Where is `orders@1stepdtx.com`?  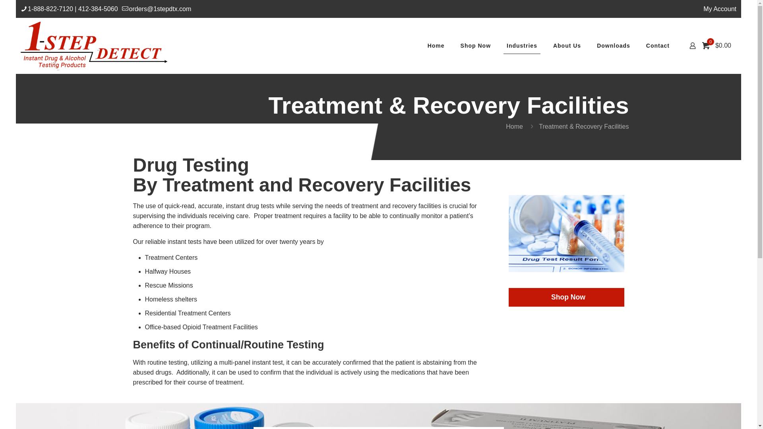 orders@1stepdtx.com is located at coordinates (161, 9).